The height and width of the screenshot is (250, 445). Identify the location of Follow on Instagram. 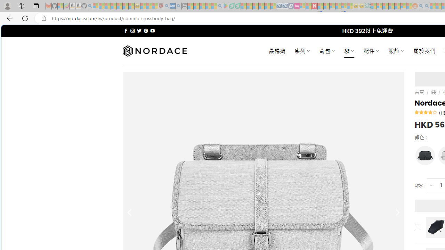
(132, 31).